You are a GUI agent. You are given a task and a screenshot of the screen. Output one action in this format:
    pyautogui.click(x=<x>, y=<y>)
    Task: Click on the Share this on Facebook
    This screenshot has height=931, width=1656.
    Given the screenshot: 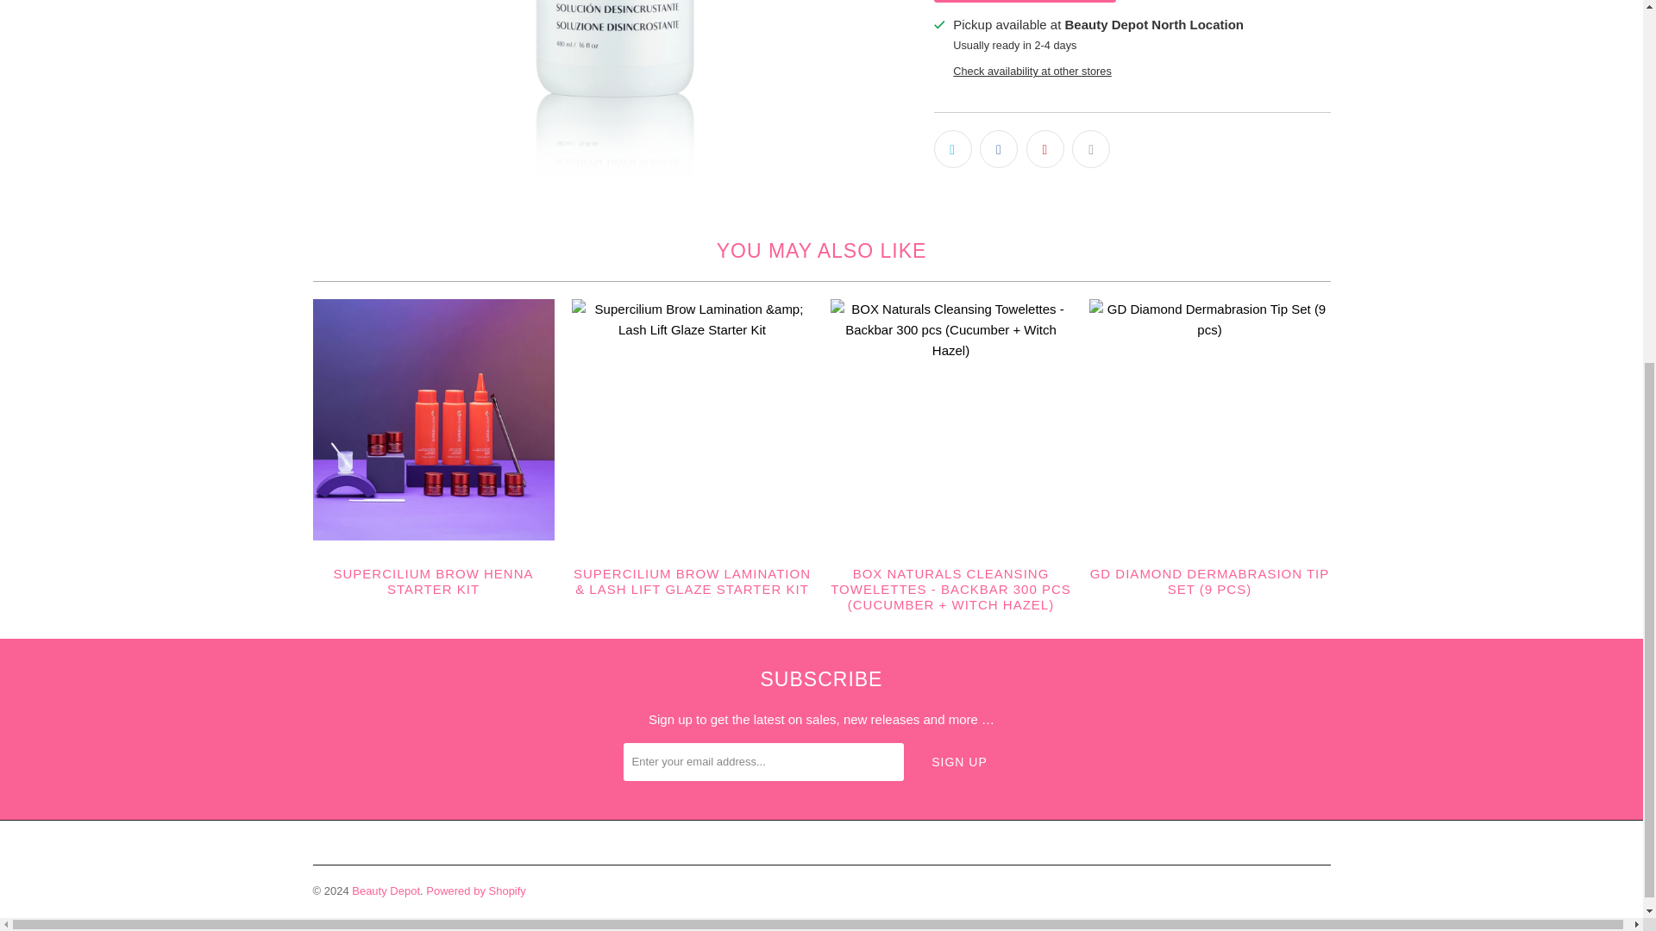 What is the action you would take?
    pyautogui.click(x=999, y=149)
    